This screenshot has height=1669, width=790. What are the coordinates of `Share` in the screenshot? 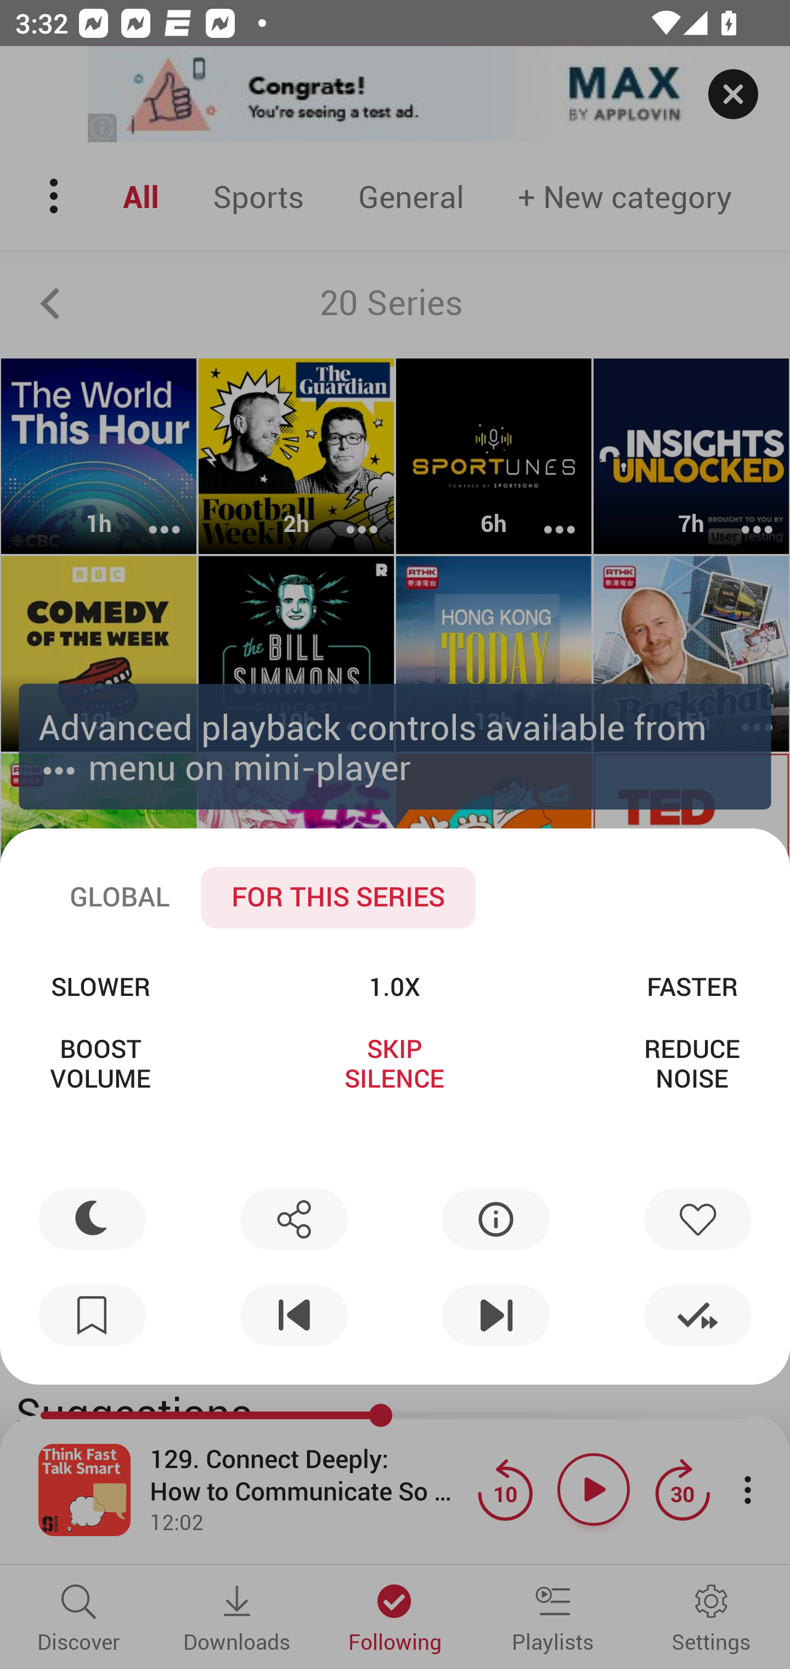 It's located at (294, 1219).